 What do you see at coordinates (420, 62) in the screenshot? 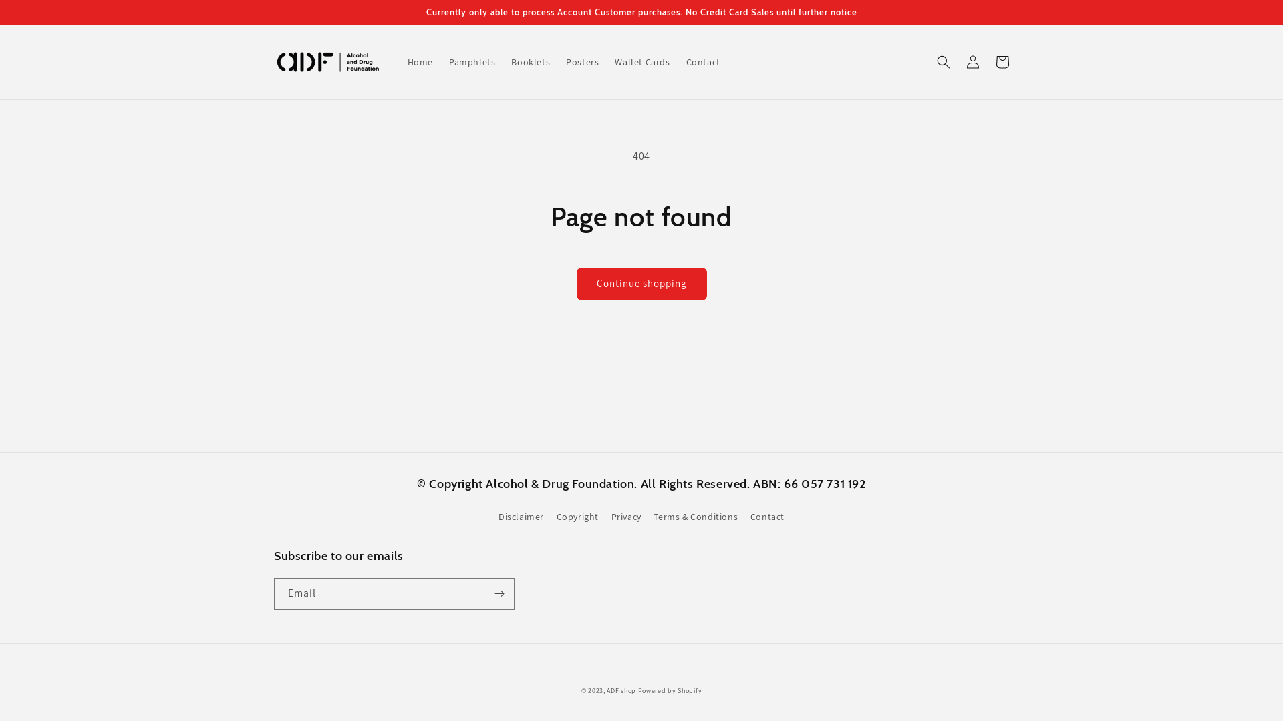
I see `Home` at bounding box center [420, 62].